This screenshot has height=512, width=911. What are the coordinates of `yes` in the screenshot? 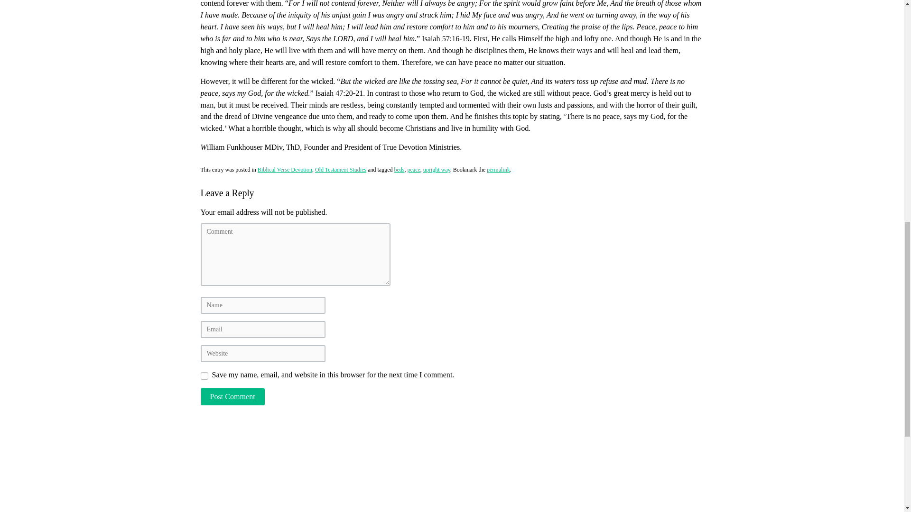 It's located at (204, 375).